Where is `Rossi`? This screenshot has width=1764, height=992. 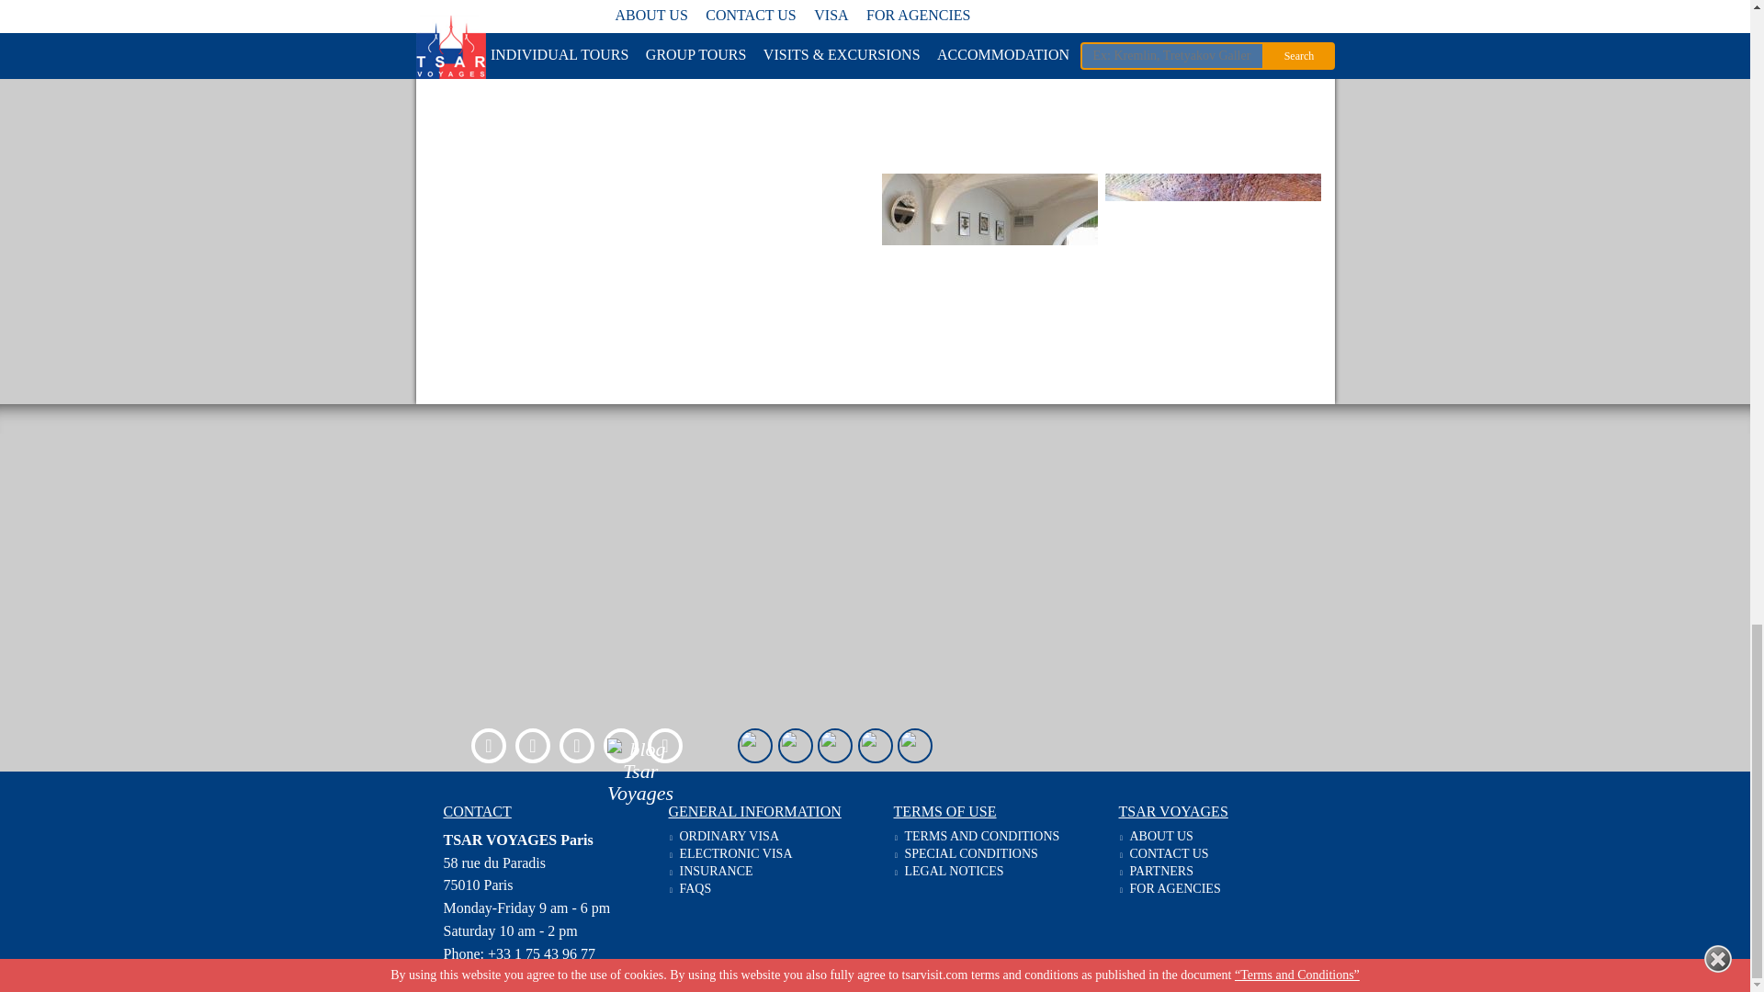
Rossi is located at coordinates (989, 259).